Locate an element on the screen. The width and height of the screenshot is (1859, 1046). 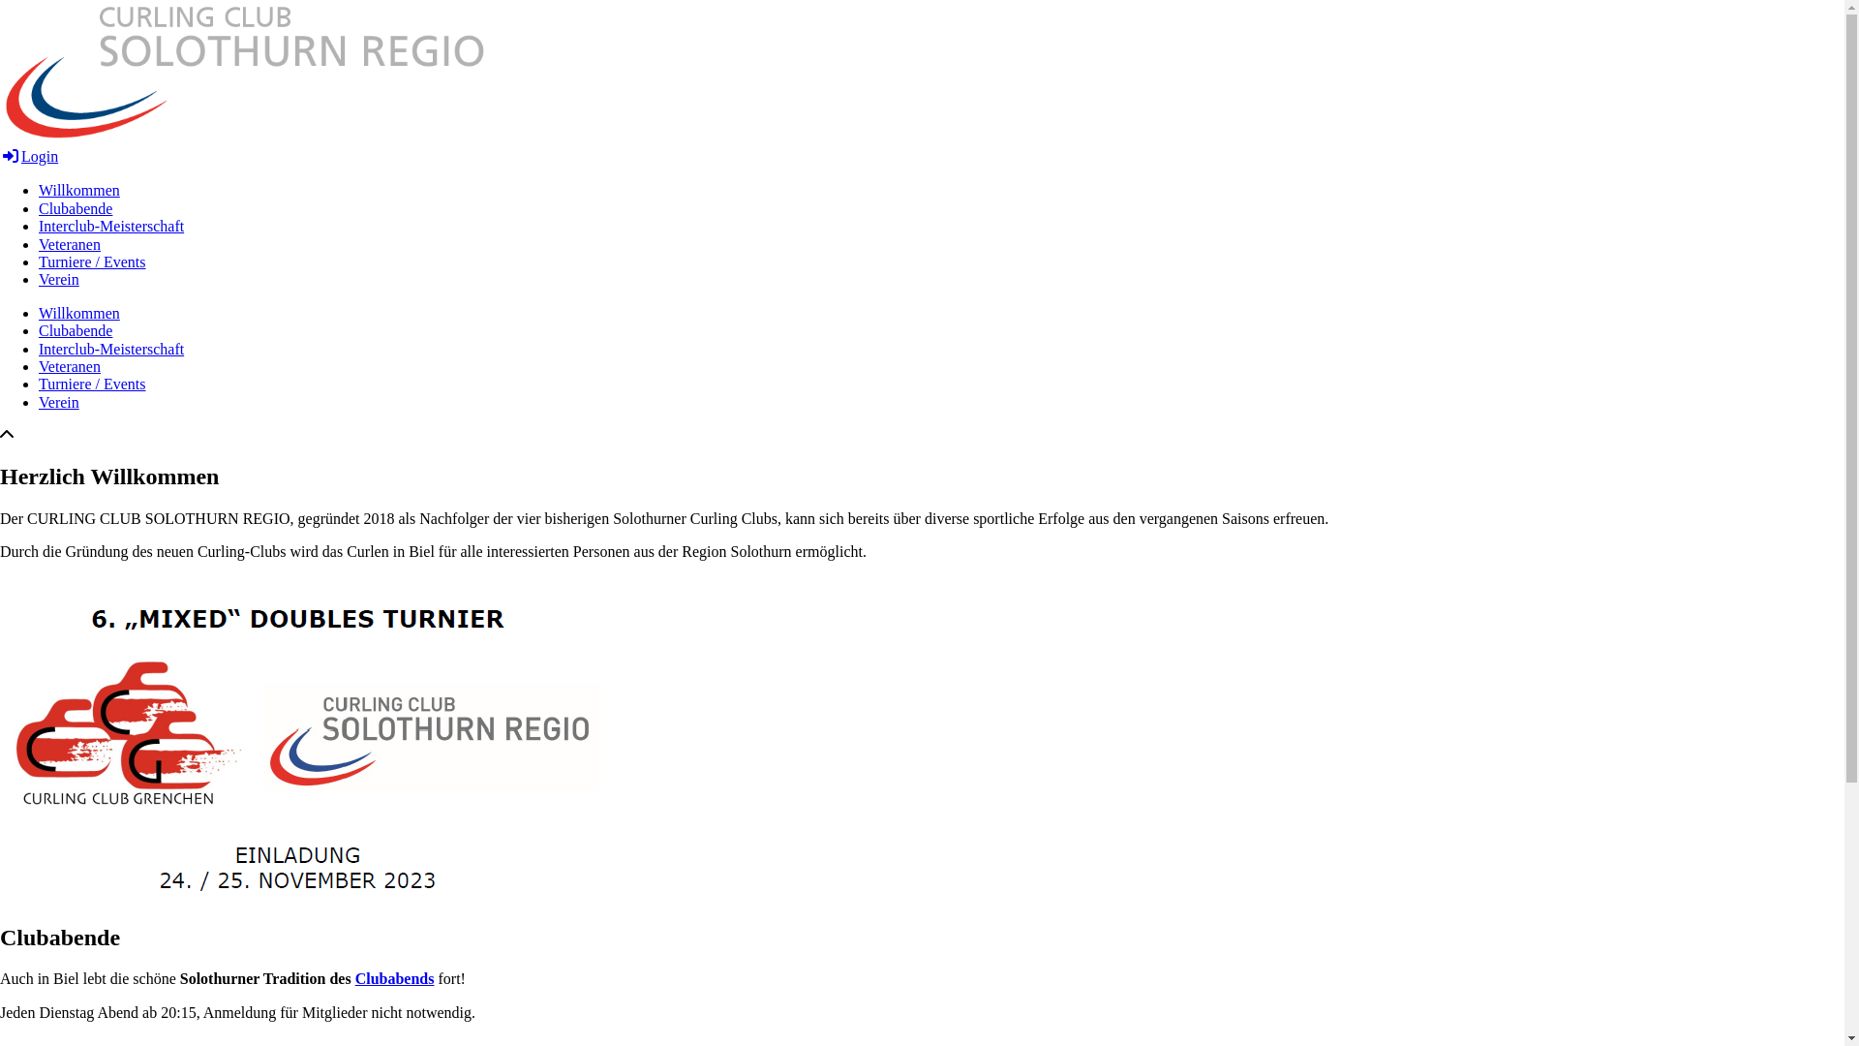
Veteranen is located at coordinates (70, 366).